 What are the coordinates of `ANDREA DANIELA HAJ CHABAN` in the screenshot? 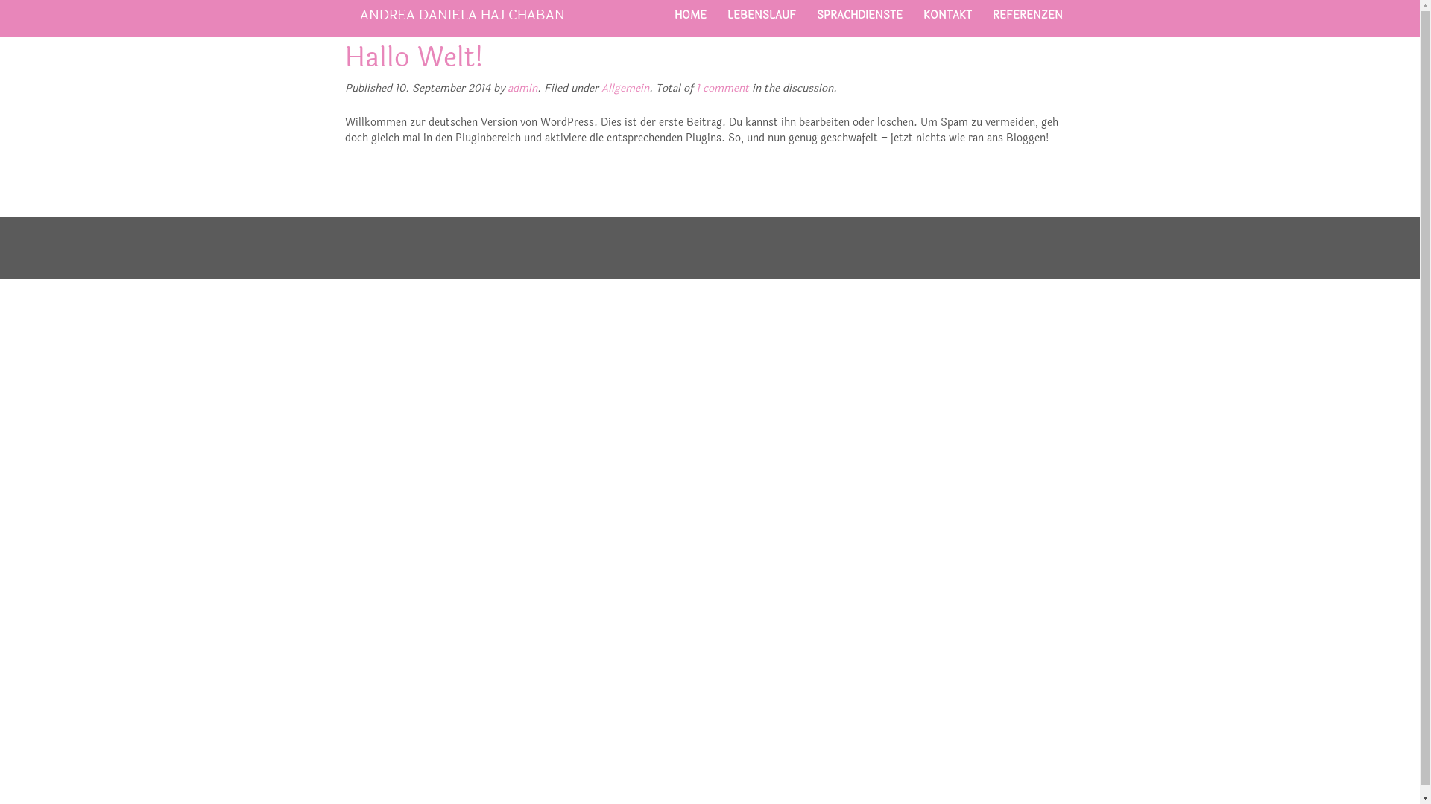 It's located at (467, 15).